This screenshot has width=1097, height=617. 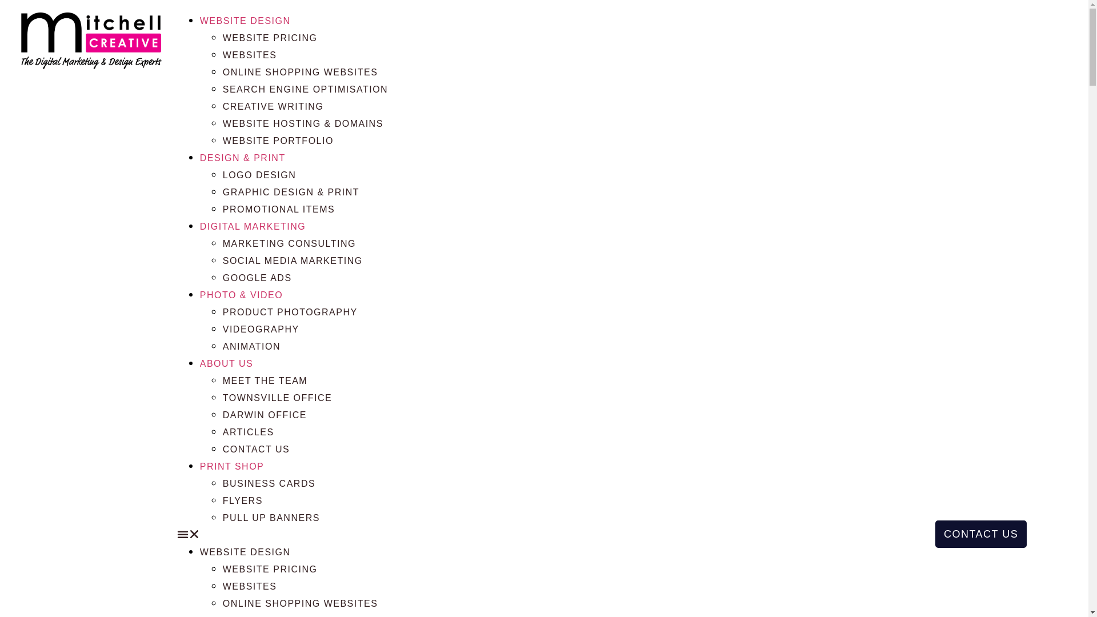 What do you see at coordinates (273, 106) in the screenshot?
I see `CREATIVE WRITING` at bounding box center [273, 106].